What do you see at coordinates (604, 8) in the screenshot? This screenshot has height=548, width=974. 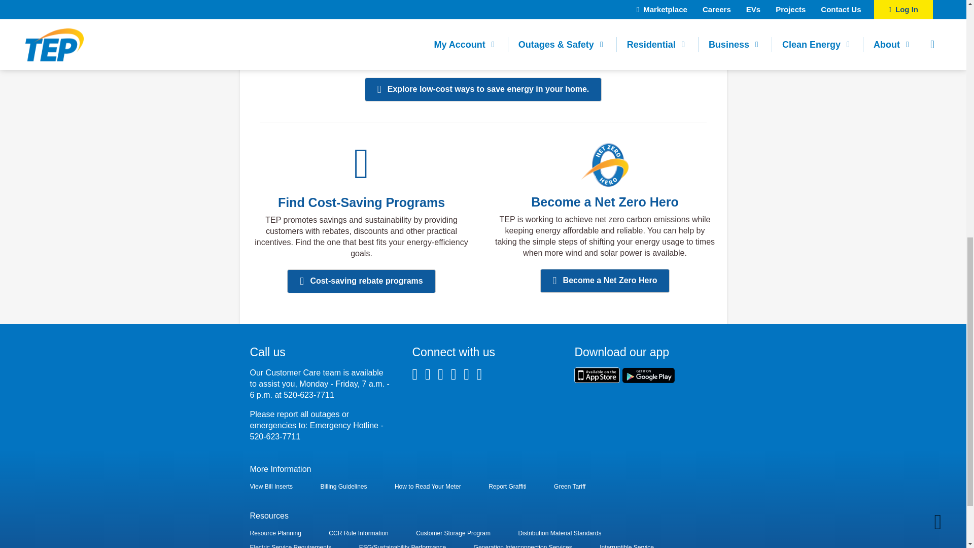 I see `residential-energy-saving-tips-homepage-mobile` at bounding box center [604, 8].